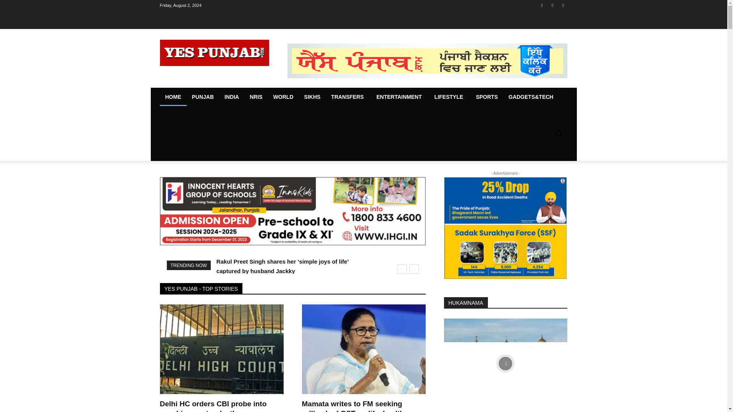 This screenshot has height=412, width=733. What do you see at coordinates (256, 97) in the screenshot?
I see `NRIS` at bounding box center [256, 97].